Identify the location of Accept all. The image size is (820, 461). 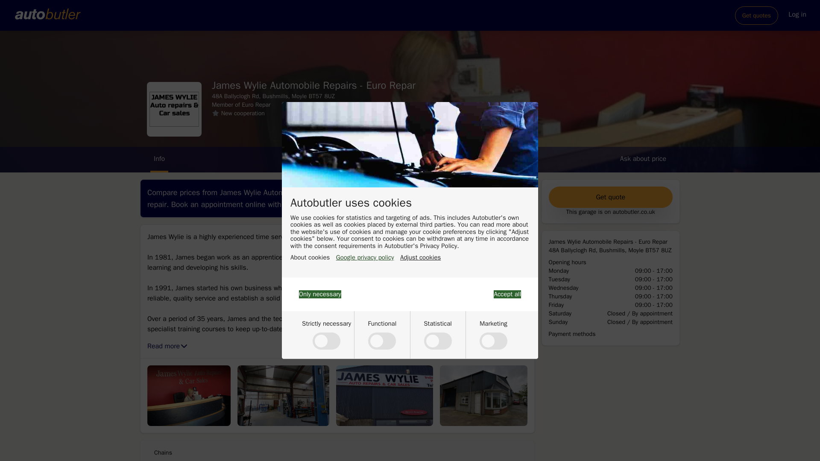
(507, 294).